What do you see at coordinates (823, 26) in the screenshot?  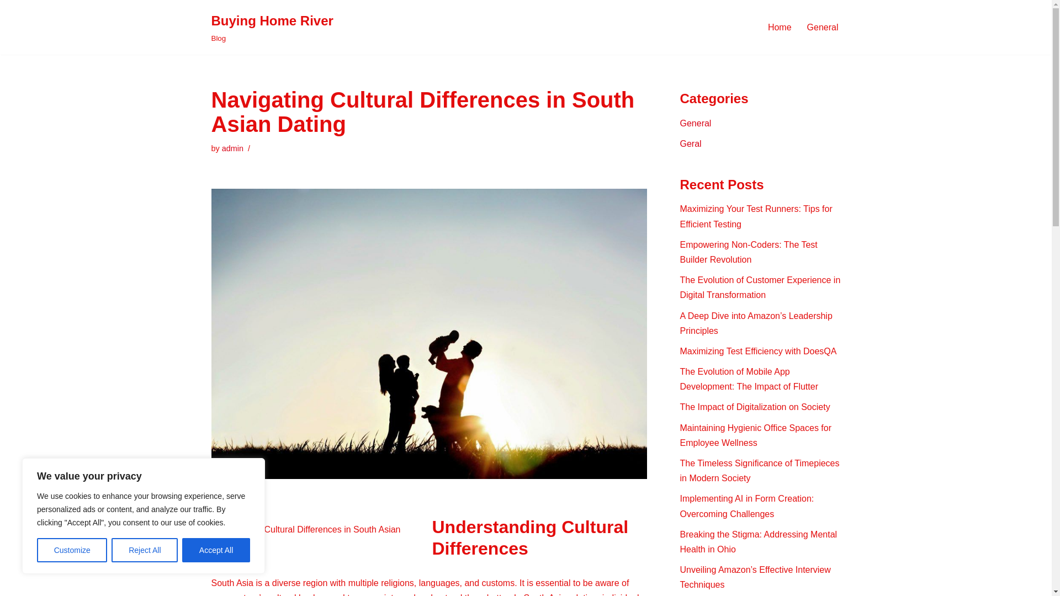 I see `General` at bounding box center [823, 26].